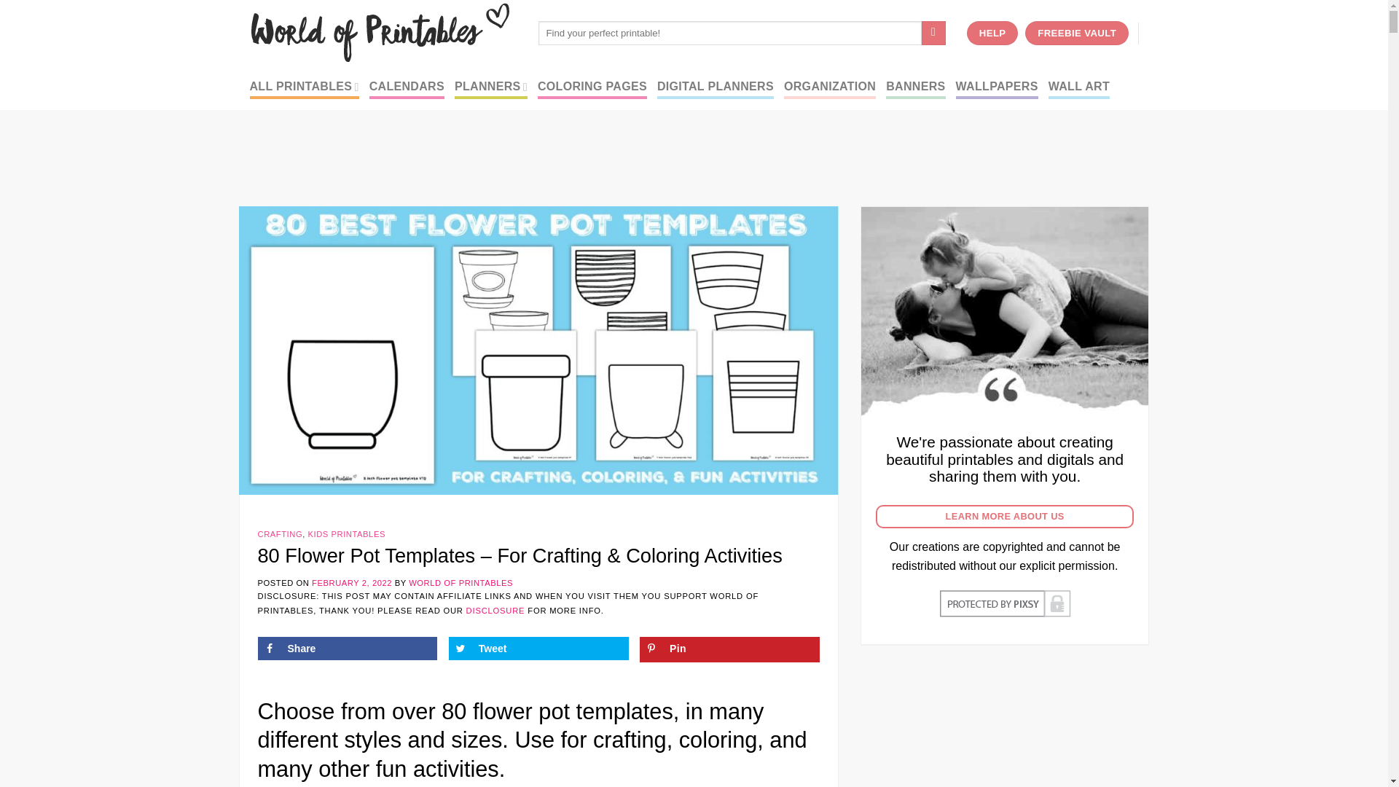 The height and width of the screenshot is (787, 1399). What do you see at coordinates (729, 649) in the screenshot?
I see `Save to Pinterest` at bounding box center [729, 649].